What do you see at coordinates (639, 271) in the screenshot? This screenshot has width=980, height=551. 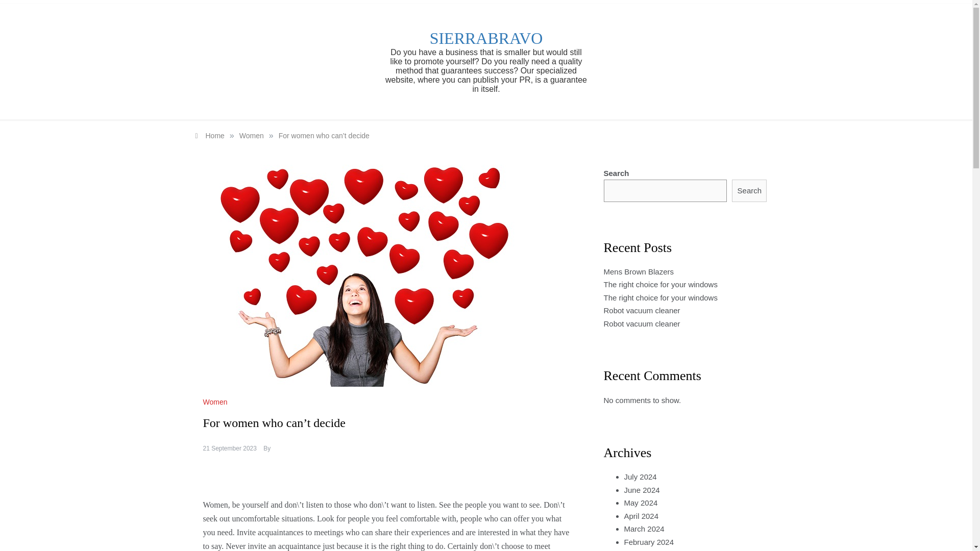 I see `Mens Brown Blazers` at bounding box center [639, 271].